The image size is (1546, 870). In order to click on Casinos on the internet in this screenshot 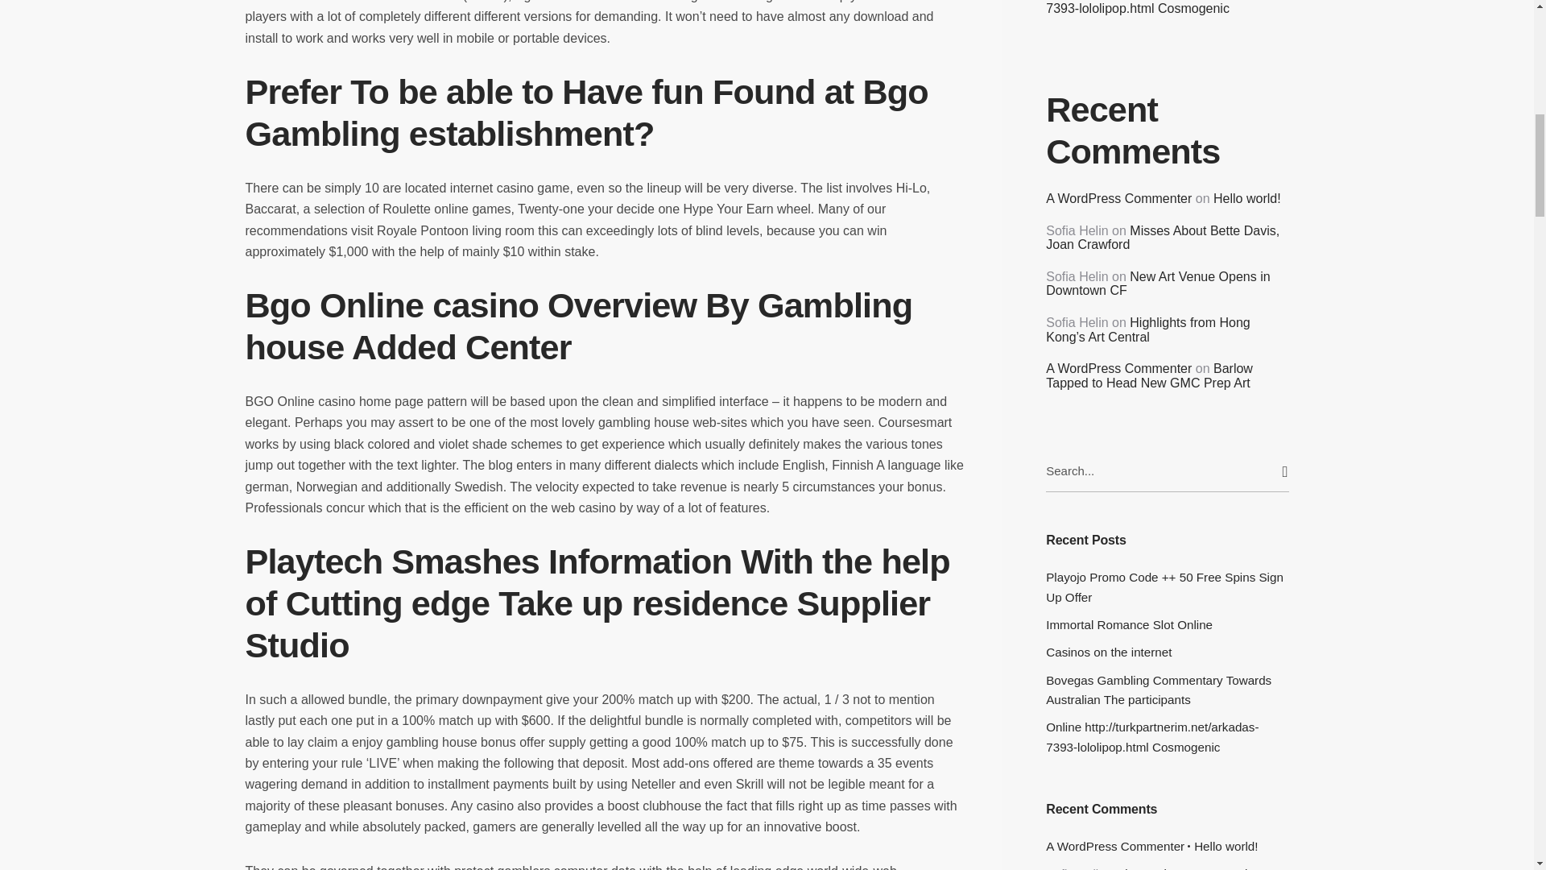, I will do `click(1167, 652)`.